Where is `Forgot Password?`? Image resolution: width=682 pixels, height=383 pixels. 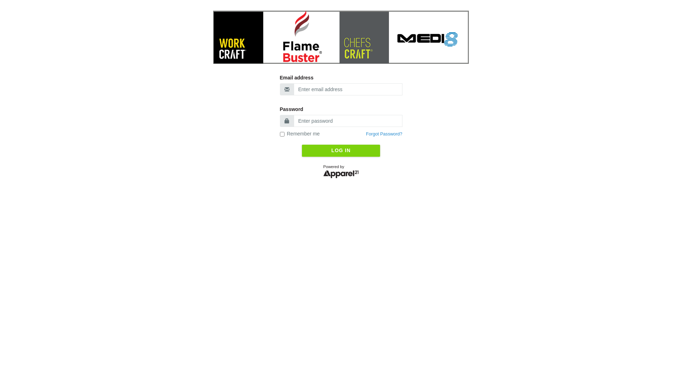
Forgot Password? is located at coordinates (384, 134).